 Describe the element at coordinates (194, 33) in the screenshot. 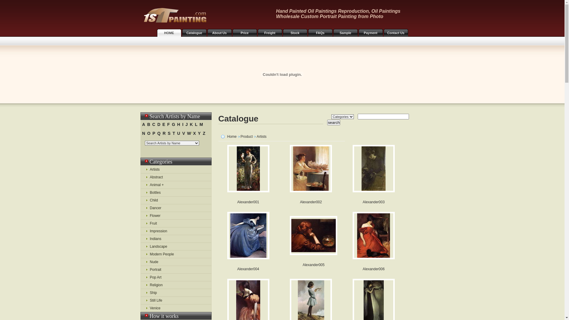

I see `Catalogue` at that location.